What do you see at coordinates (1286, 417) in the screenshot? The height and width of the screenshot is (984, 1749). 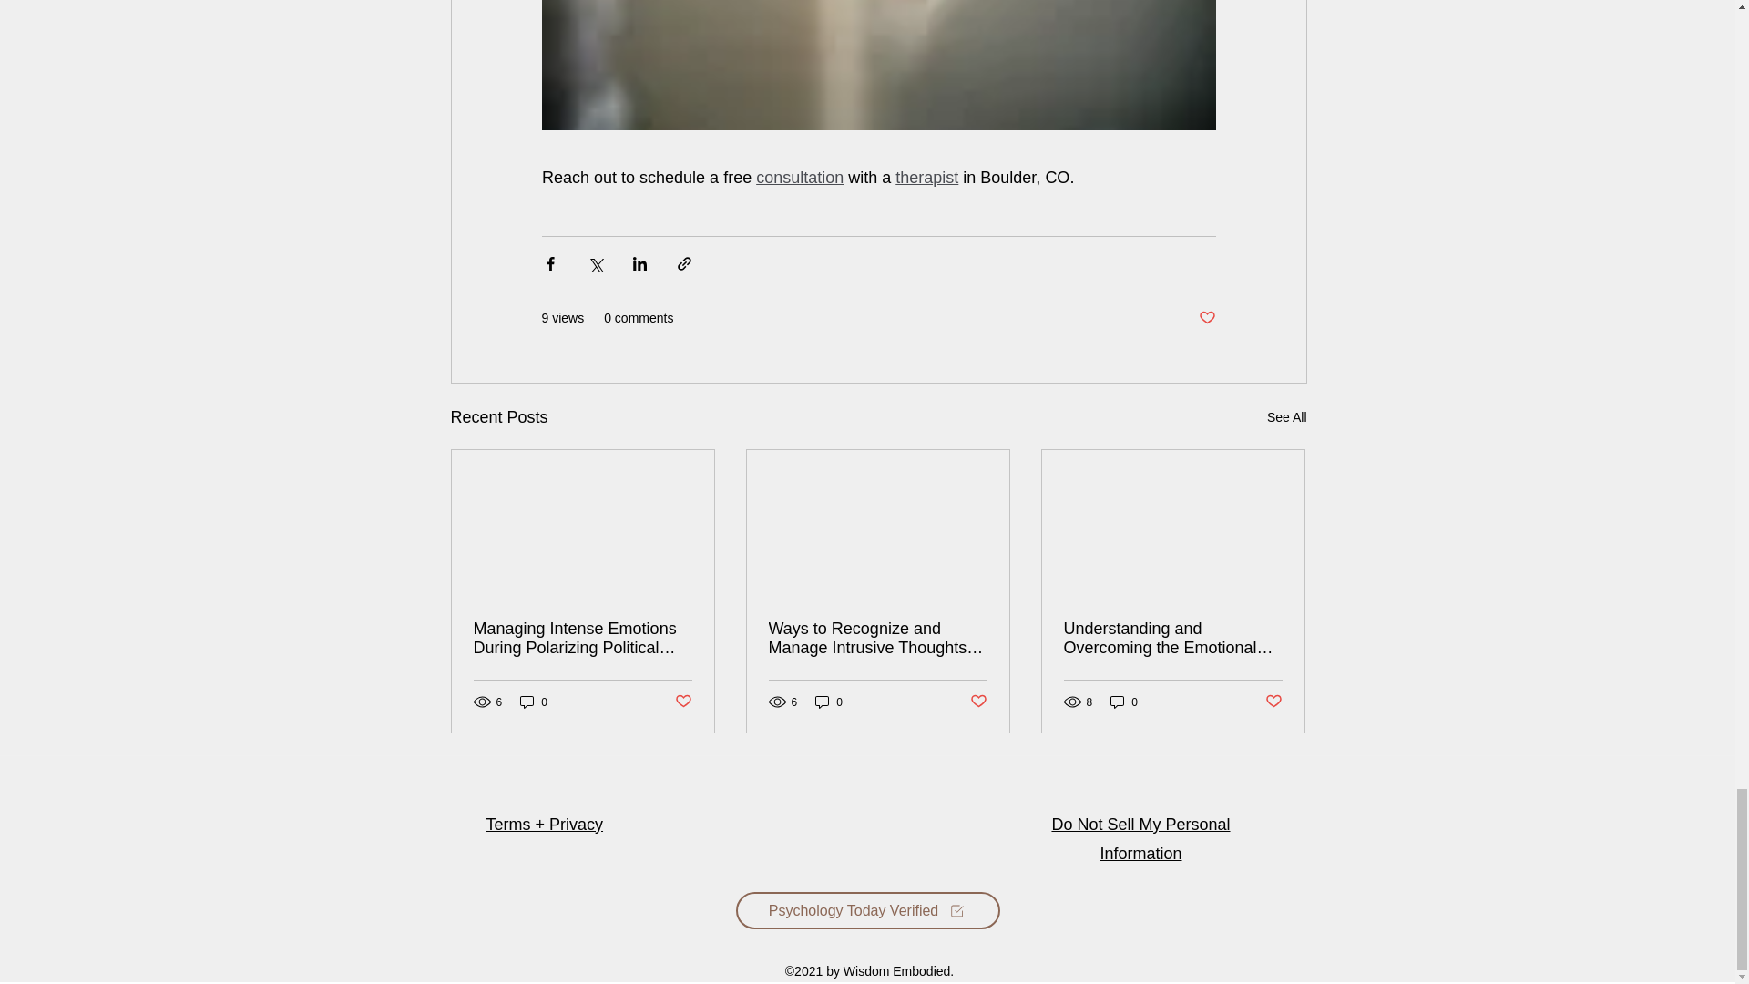 I see `See All` at bounding box center [1286, 417].